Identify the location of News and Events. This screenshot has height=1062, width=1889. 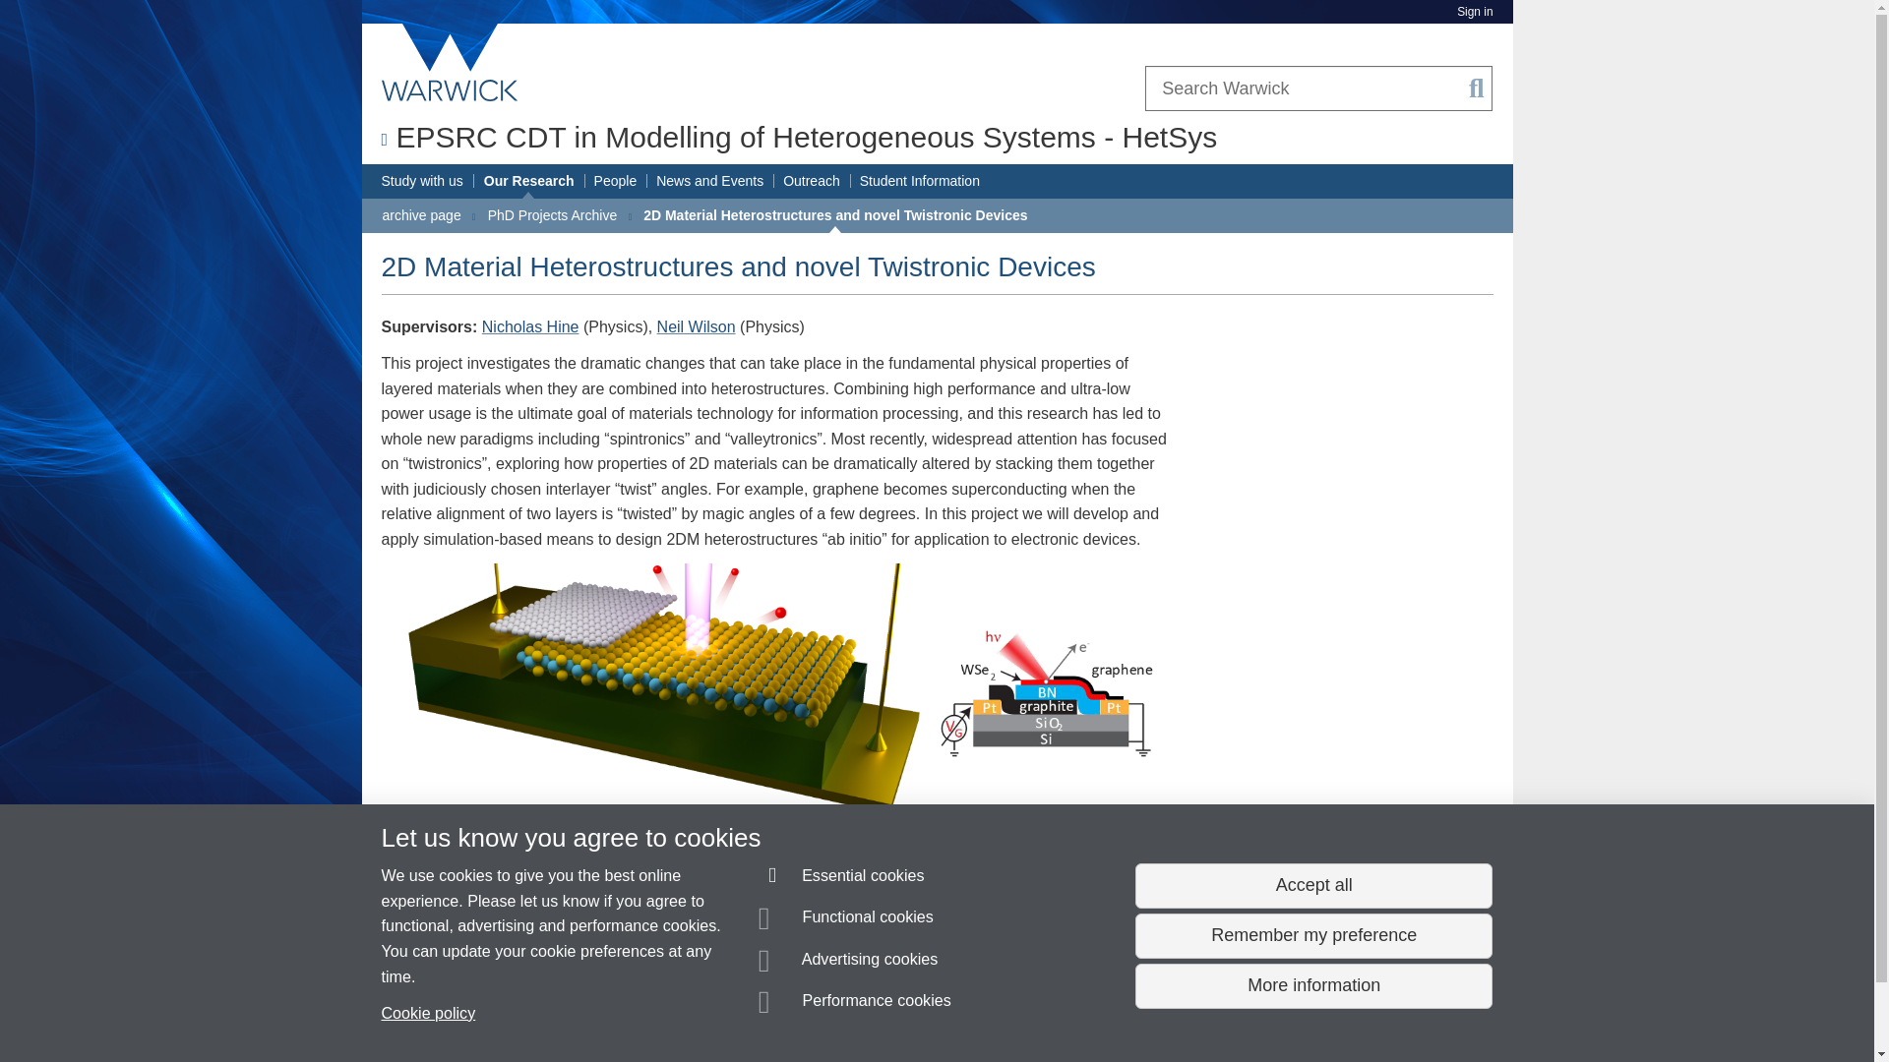
(708, 181).